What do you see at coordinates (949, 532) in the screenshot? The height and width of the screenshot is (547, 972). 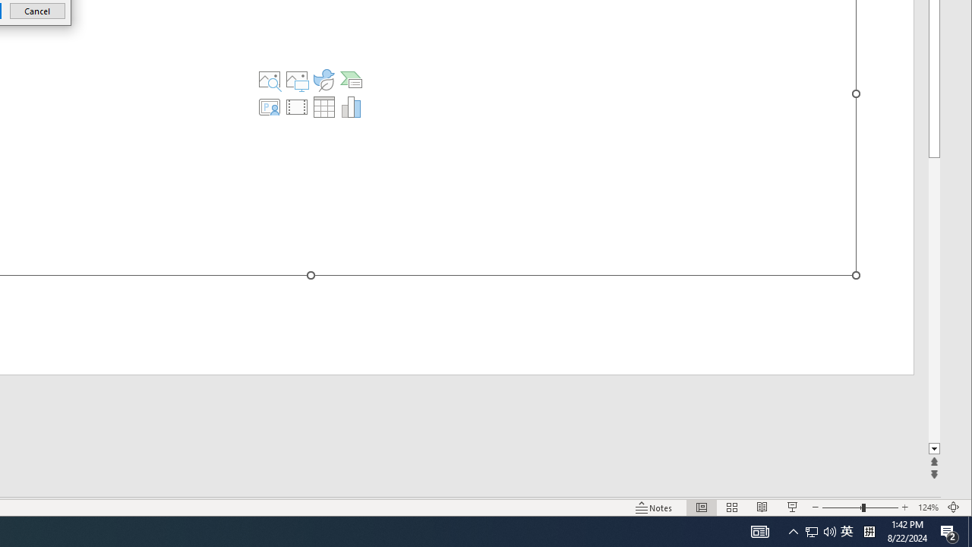 I see `Action Center, 2 new notifications` at bounding box center [949, 532].